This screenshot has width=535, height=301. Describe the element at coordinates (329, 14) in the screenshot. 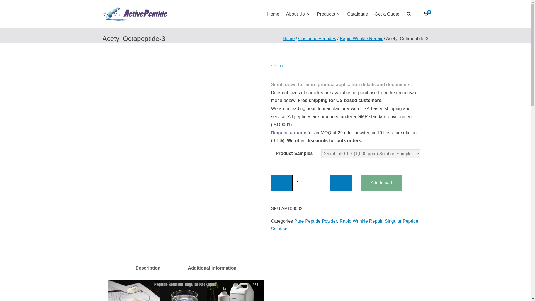

I see `Products` at that location.